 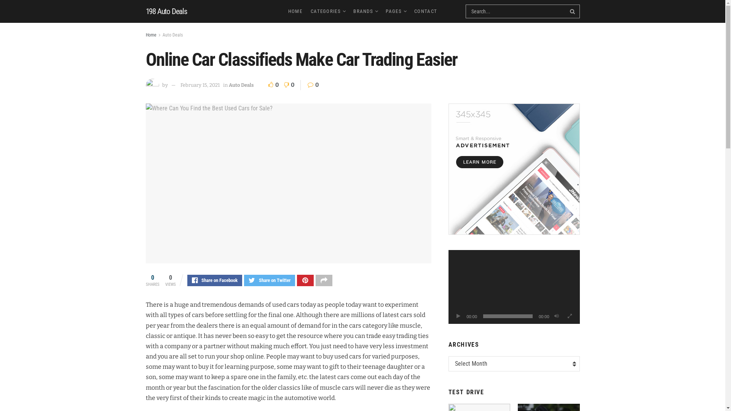 What do you see at coordinates (287, 85) in the screenshot?
I see `0` at bounding box center [287, 85].